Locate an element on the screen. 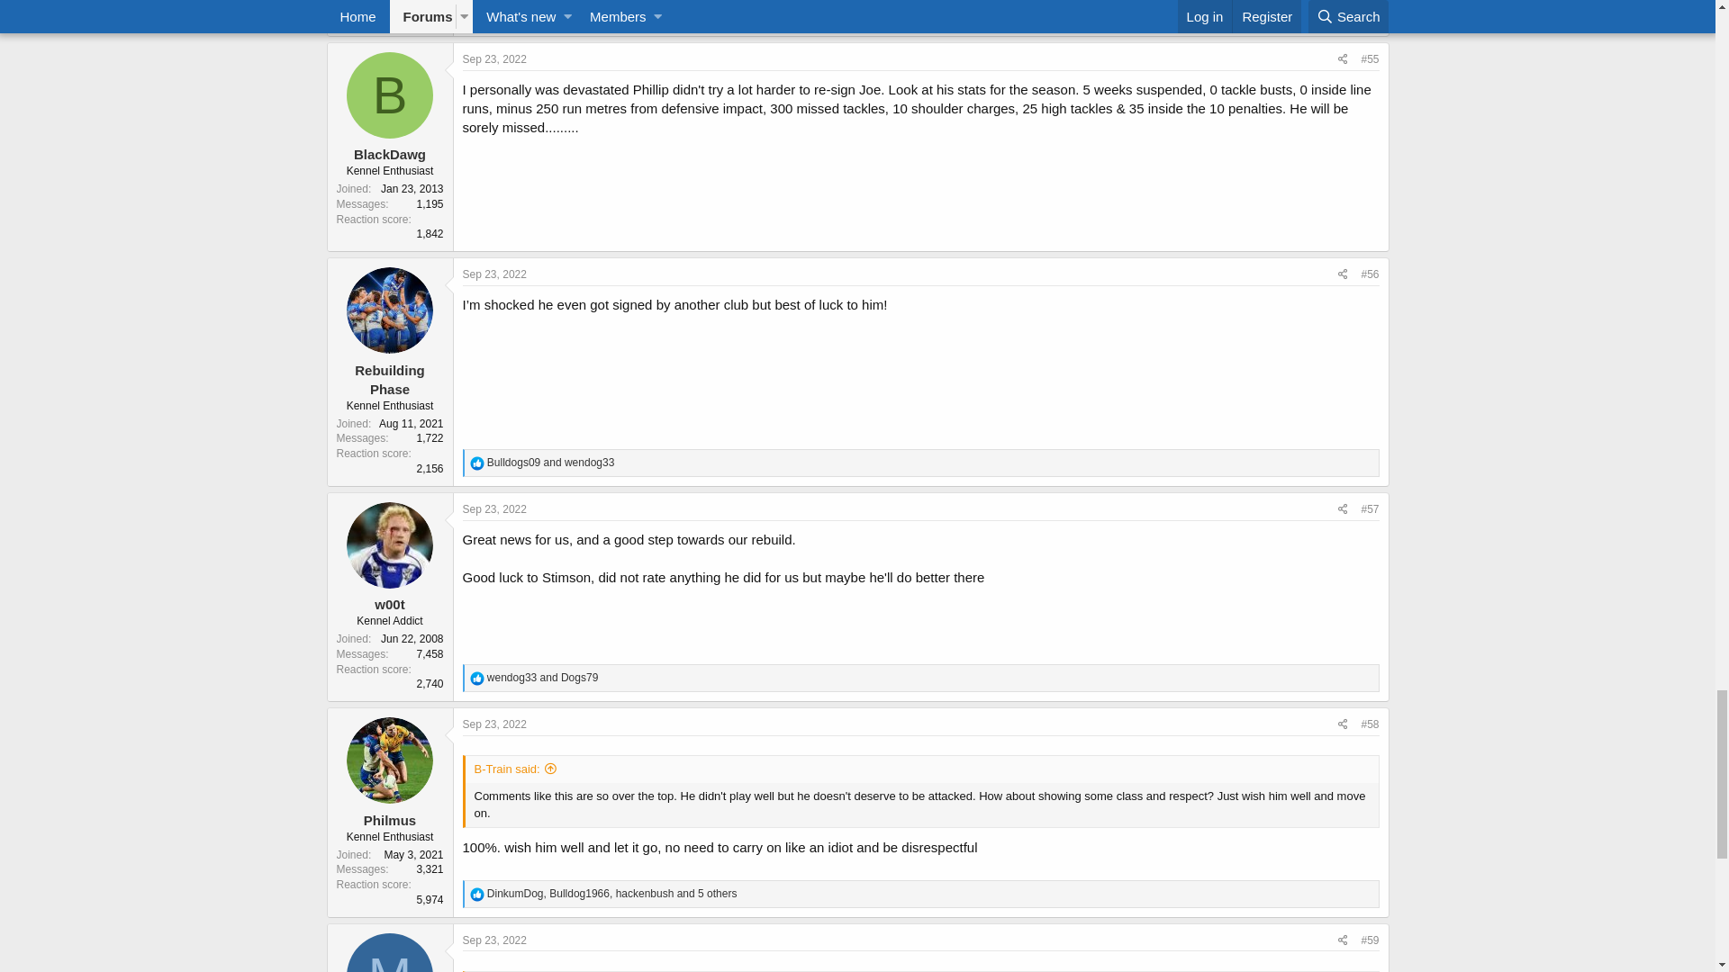 This screenshot has height=972, width=1729. Haha is located at coordinates (490, 793).